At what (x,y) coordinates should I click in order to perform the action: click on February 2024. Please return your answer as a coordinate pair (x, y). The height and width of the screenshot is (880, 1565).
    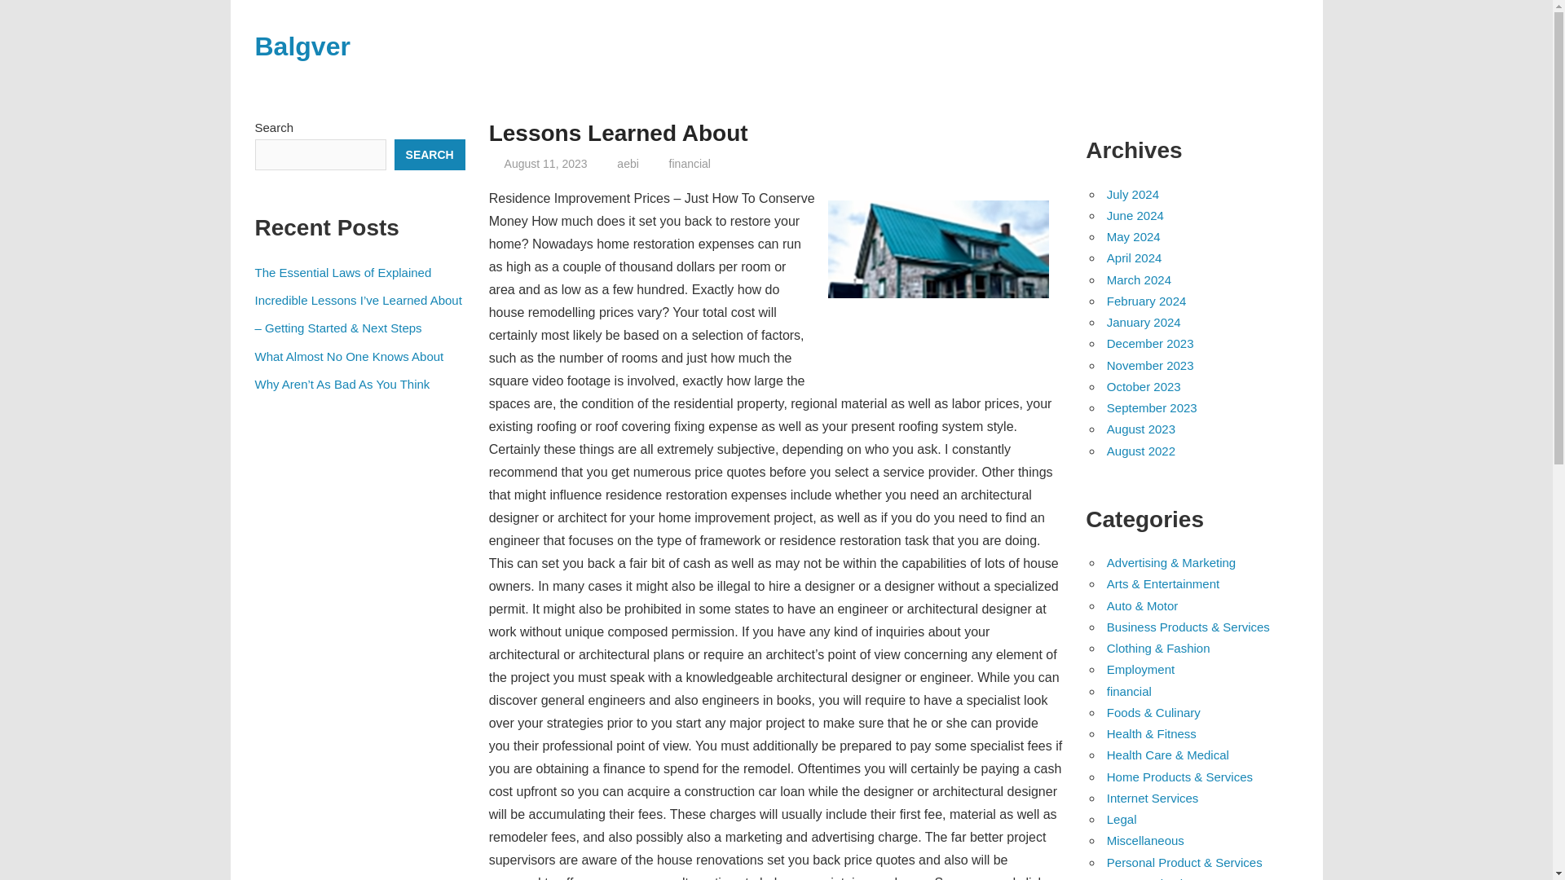
    Looking at the image, I should click on (1146, 301).